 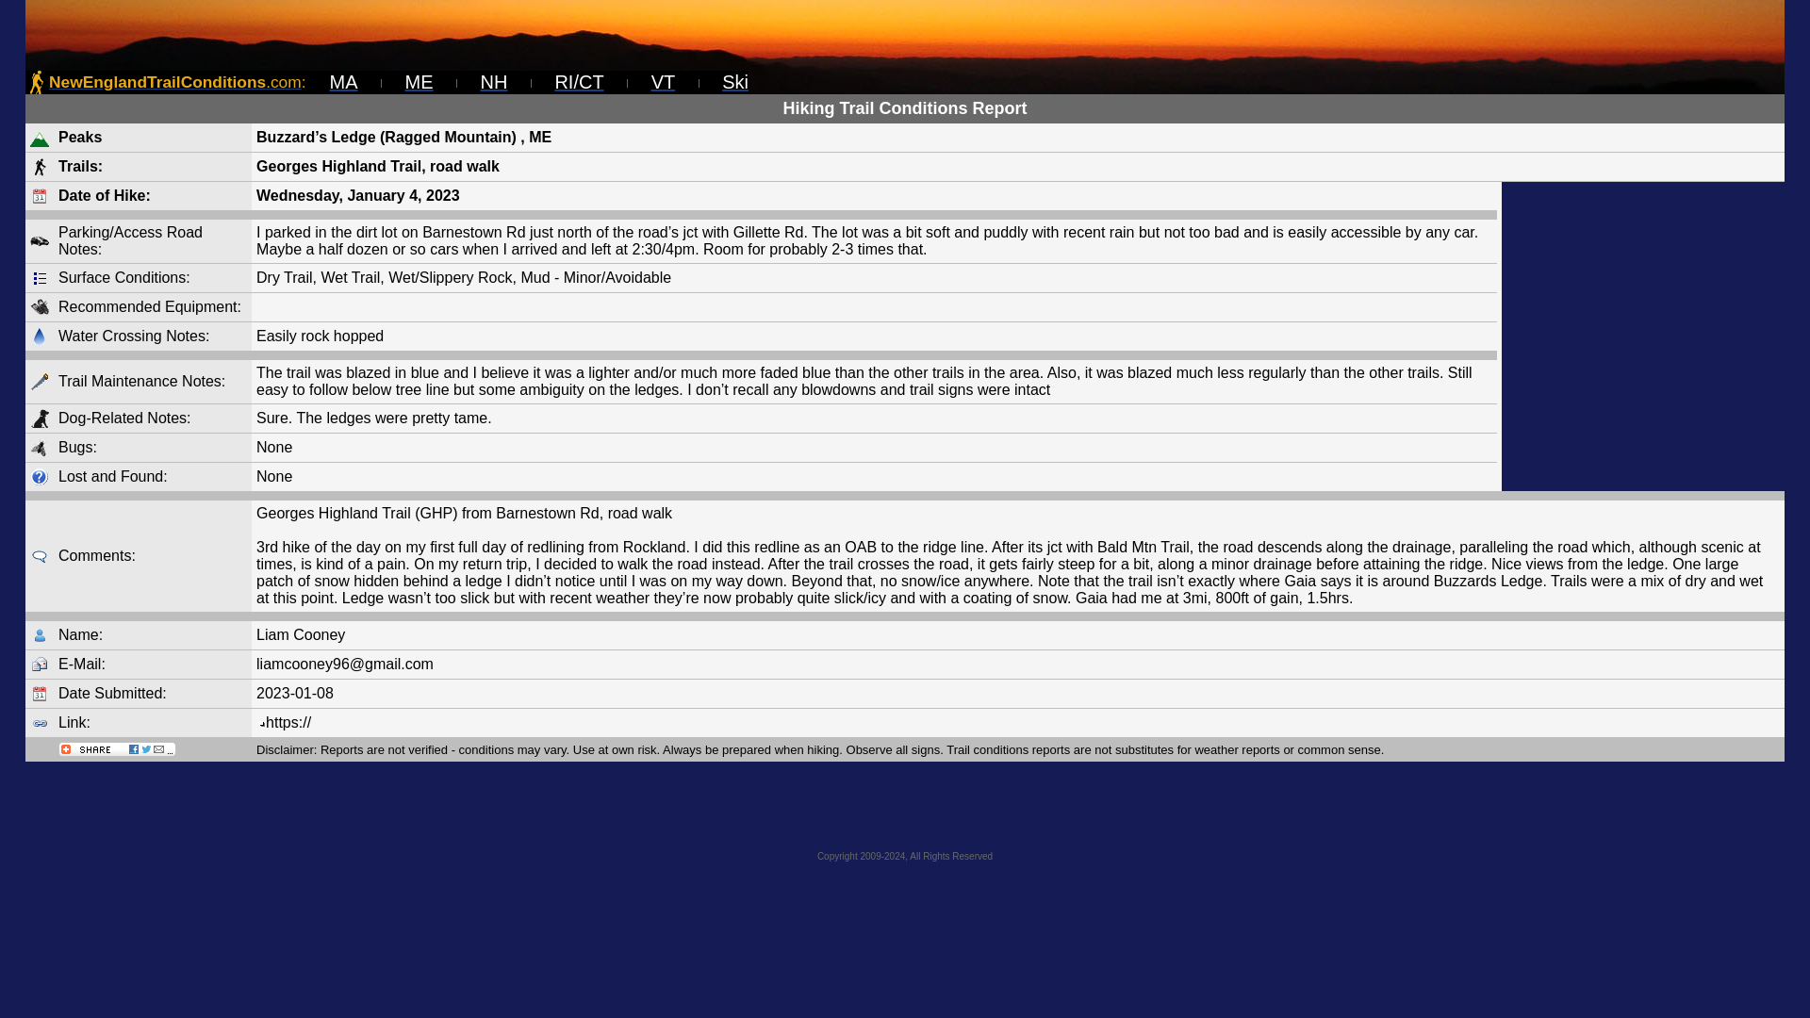 I want to click on MA, so click(x=343, y=81).